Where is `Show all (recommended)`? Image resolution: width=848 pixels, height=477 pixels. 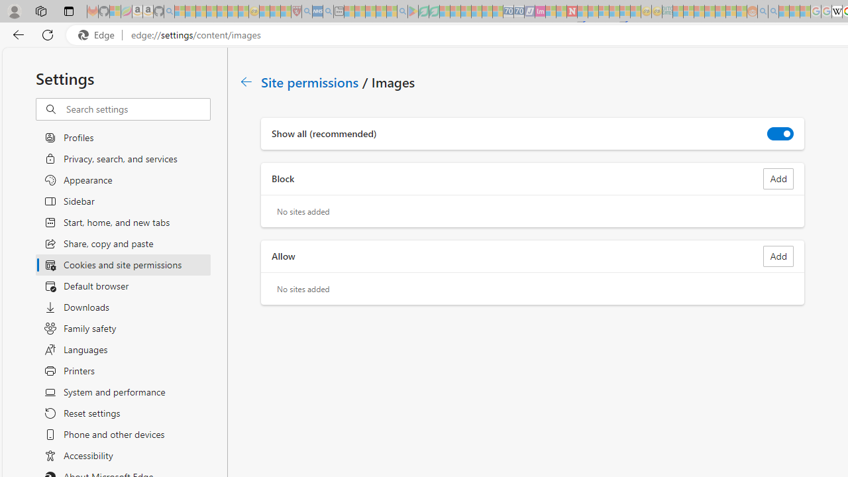 Show all (recommended) is located at coordinates (780, 134).